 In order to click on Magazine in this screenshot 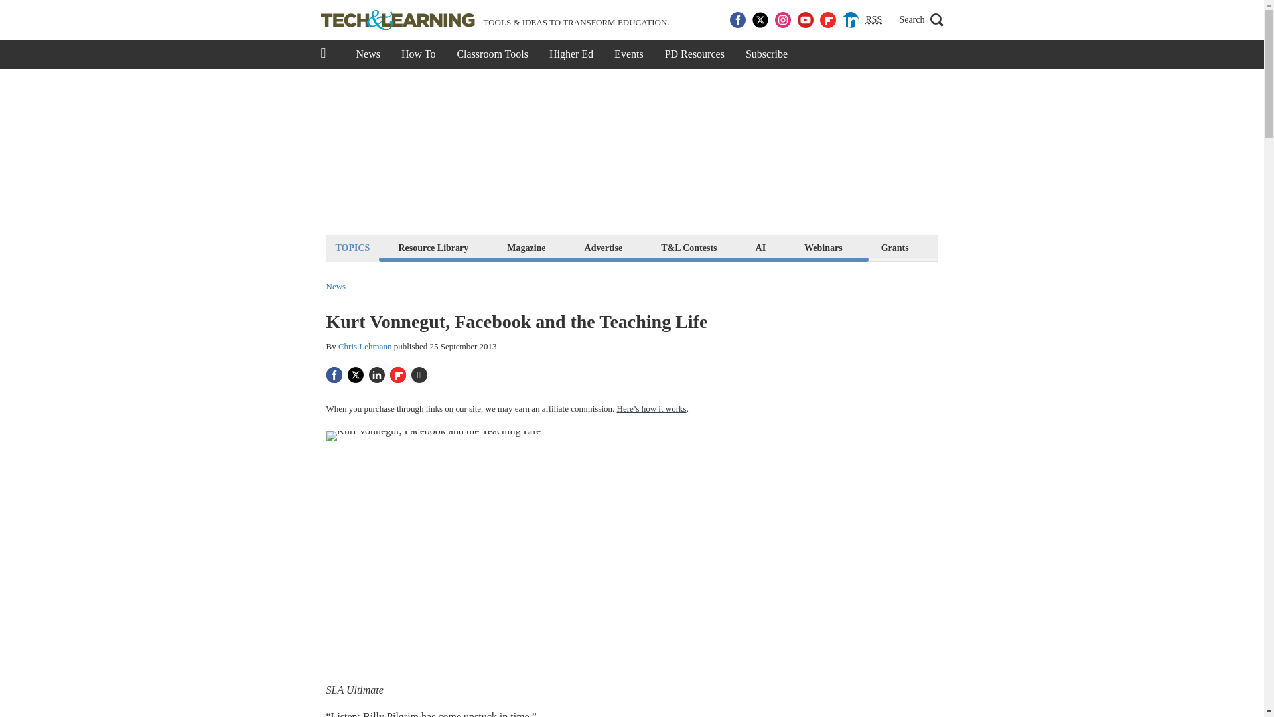, I will do `click(526, 247)`.